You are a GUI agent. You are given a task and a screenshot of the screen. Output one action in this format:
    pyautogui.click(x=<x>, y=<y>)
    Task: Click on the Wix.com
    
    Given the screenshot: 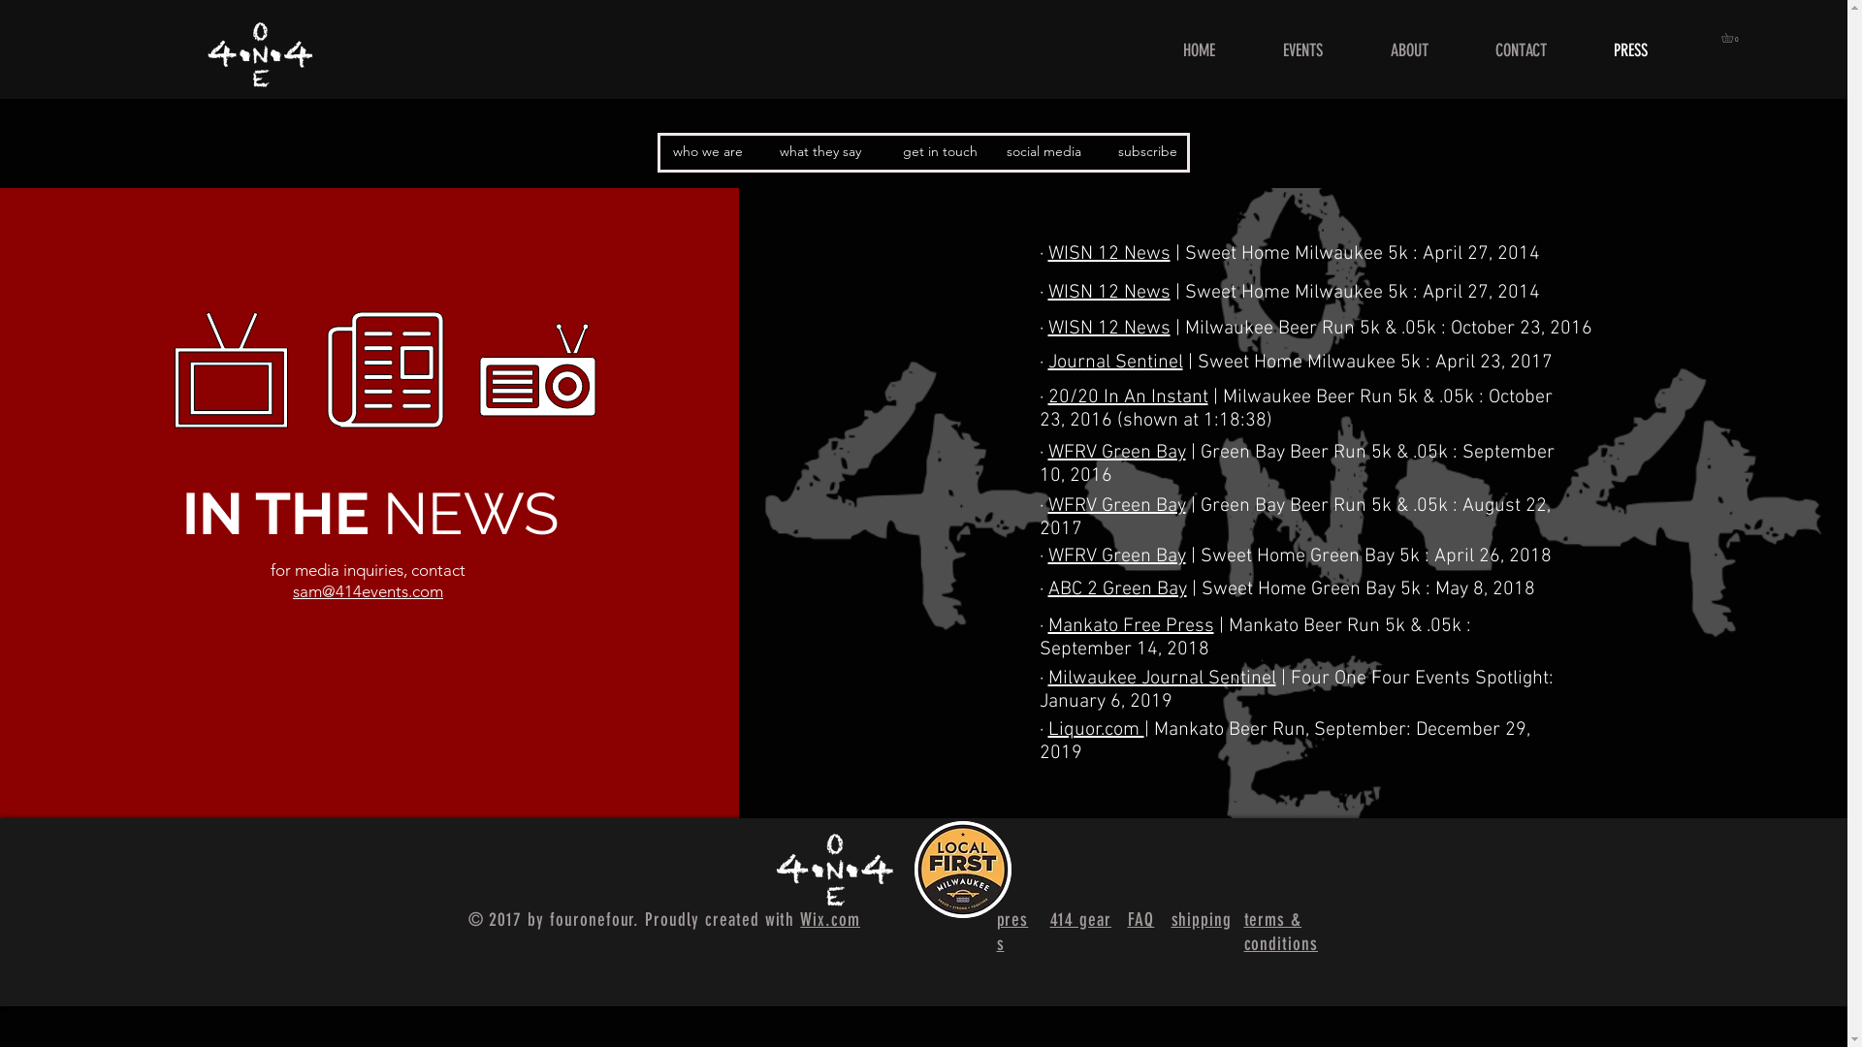 What is the action you would take?
    pyautogui.click(x=830, y=919)
    